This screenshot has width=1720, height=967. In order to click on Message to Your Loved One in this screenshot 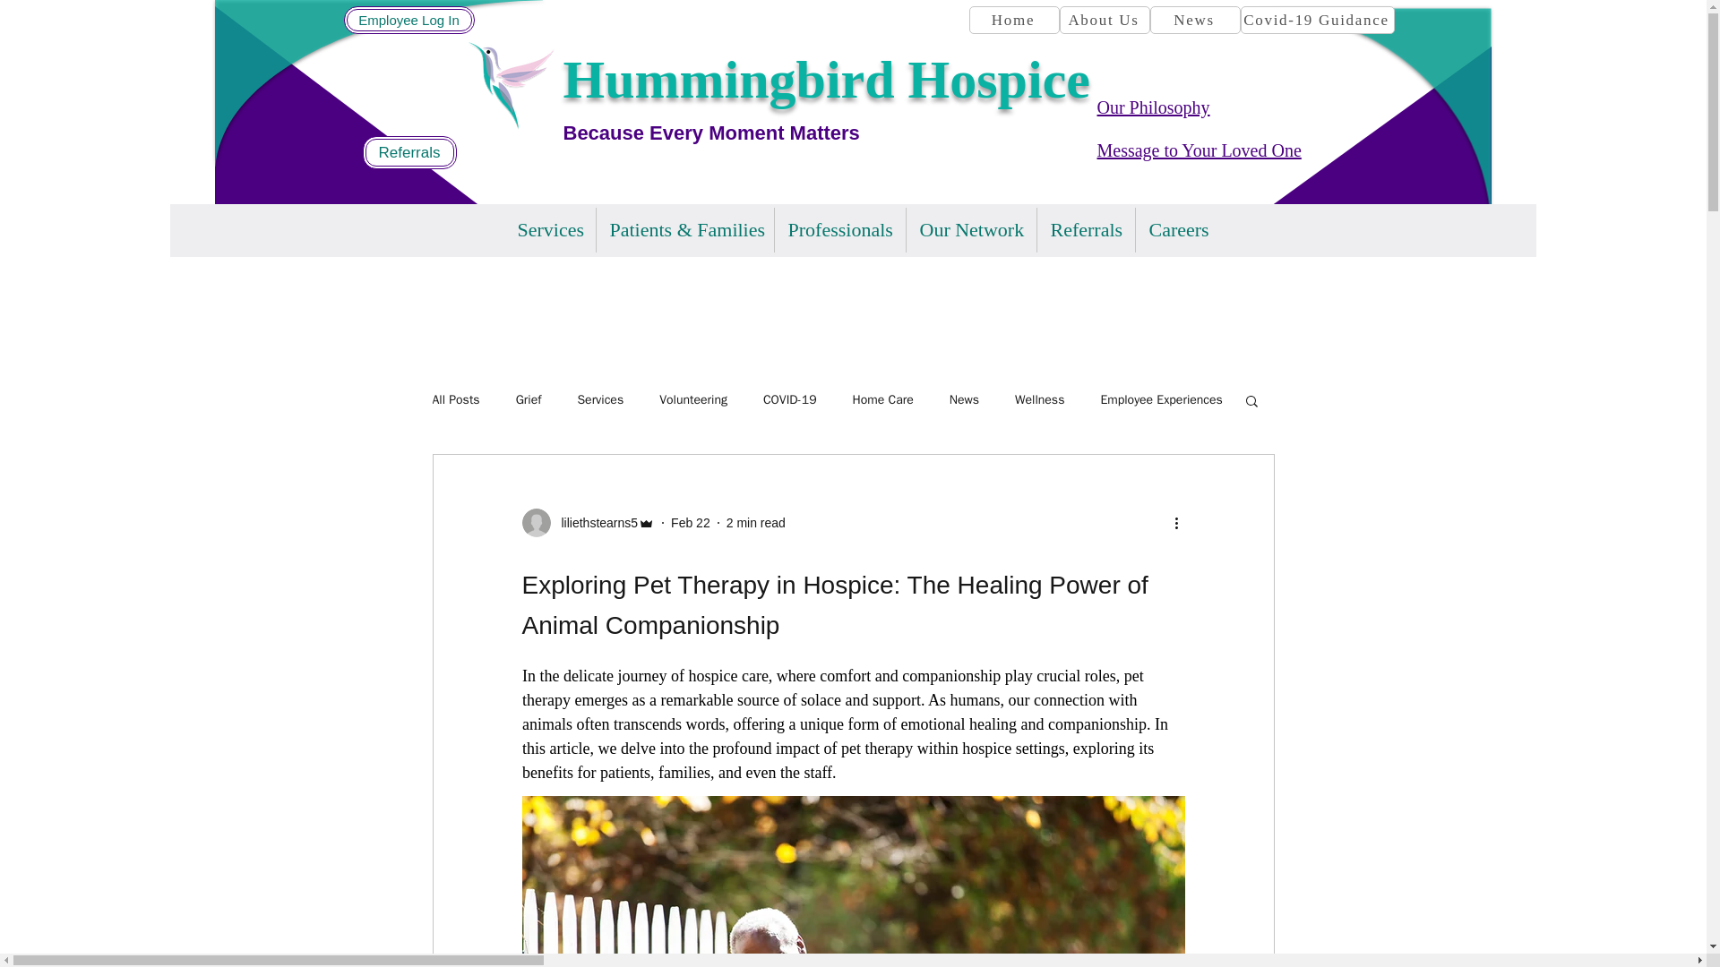, I will do `click(1199, 150)`.